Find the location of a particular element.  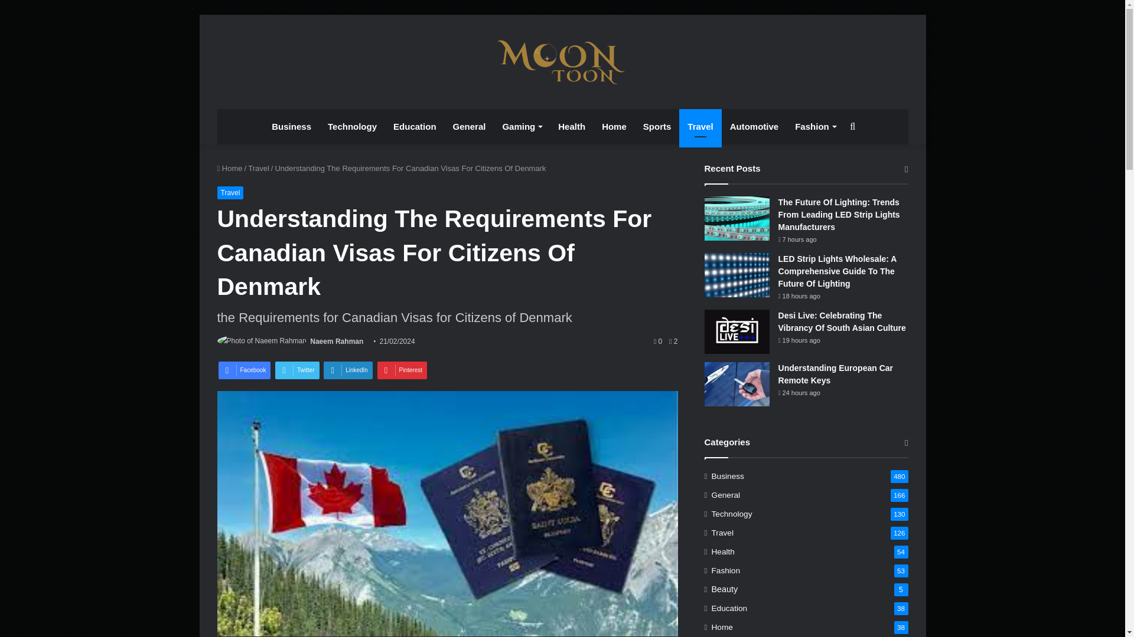

Automotive is located at coordinates (754, 126).